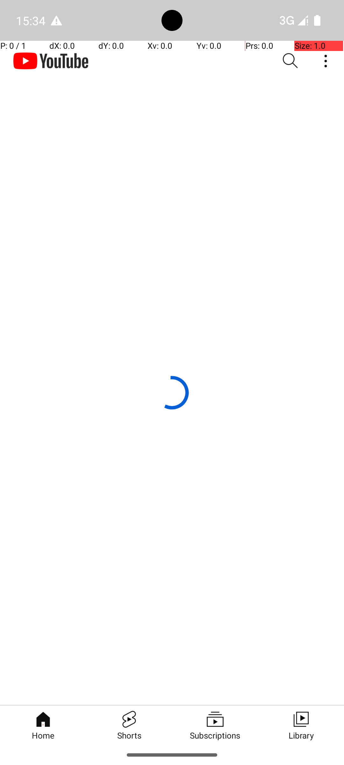 This screenshot has width=344, height=765. What do you see at coordinates (129, 725) in the screenshot?
I see `Shorts` at bounding box center [129, 725].